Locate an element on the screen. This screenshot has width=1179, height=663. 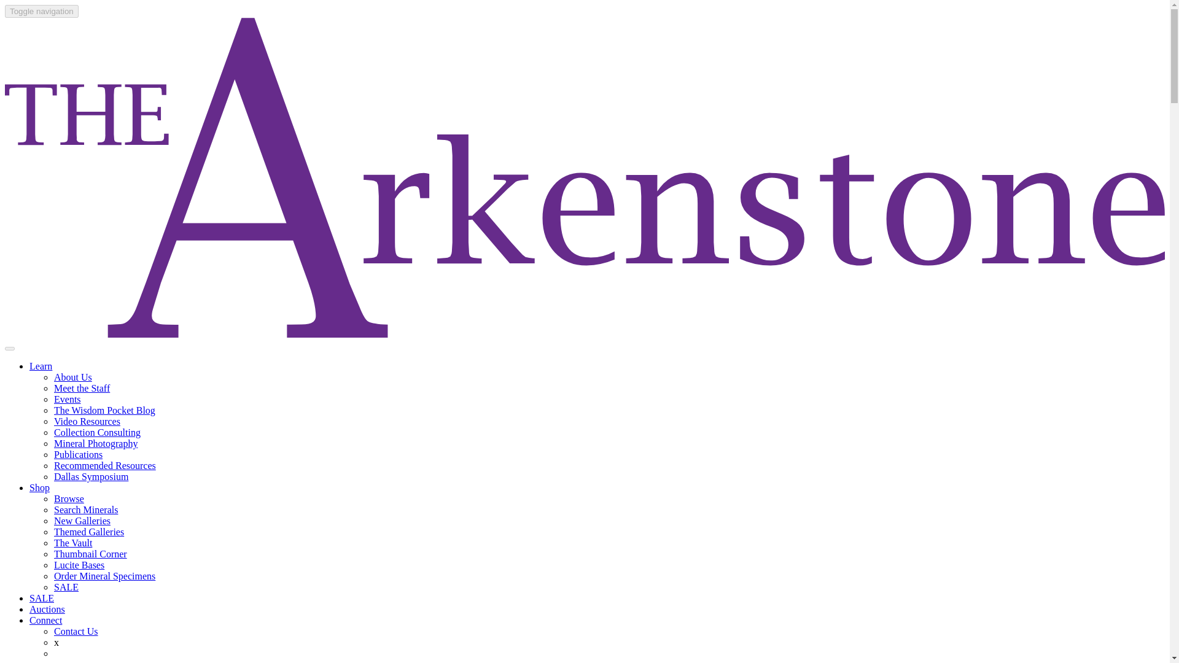
Search Minerals is located at coordinates (86, 510).